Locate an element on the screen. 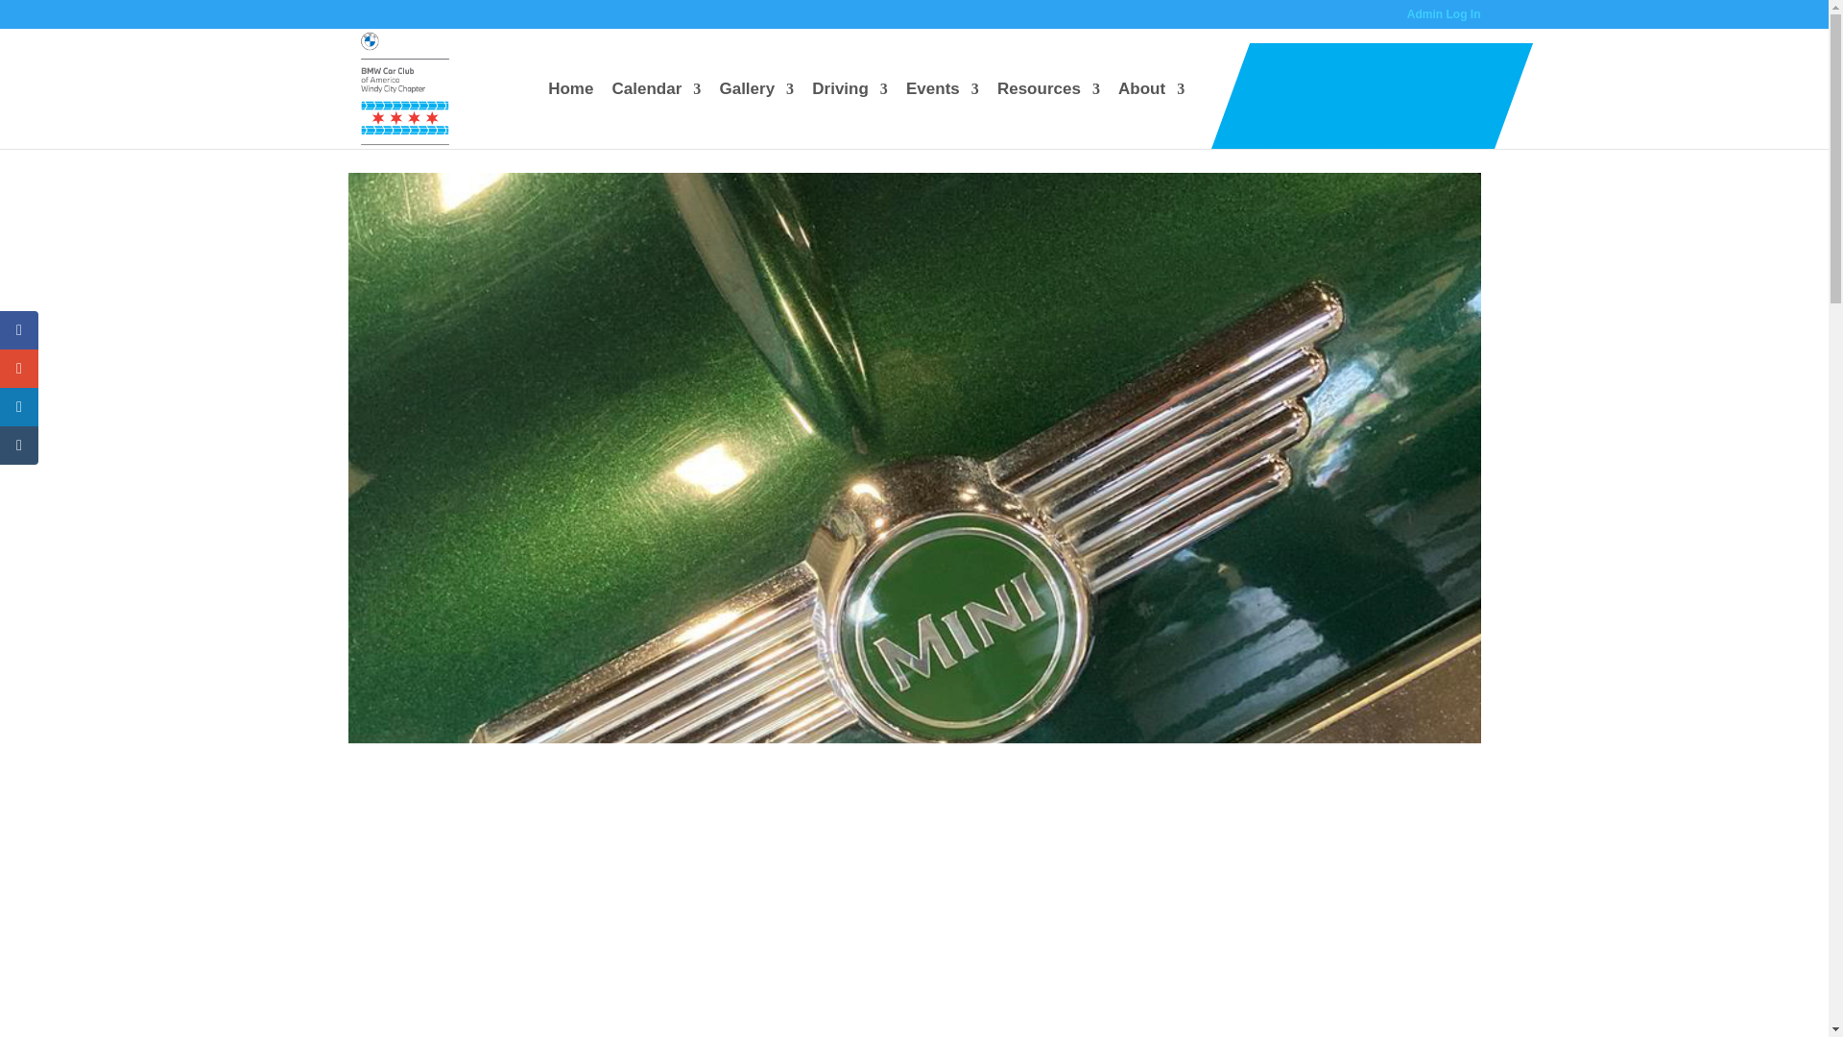 The height and width of the screenshot is (1037, 1843). Calendar is located at coordinates (657, 115).